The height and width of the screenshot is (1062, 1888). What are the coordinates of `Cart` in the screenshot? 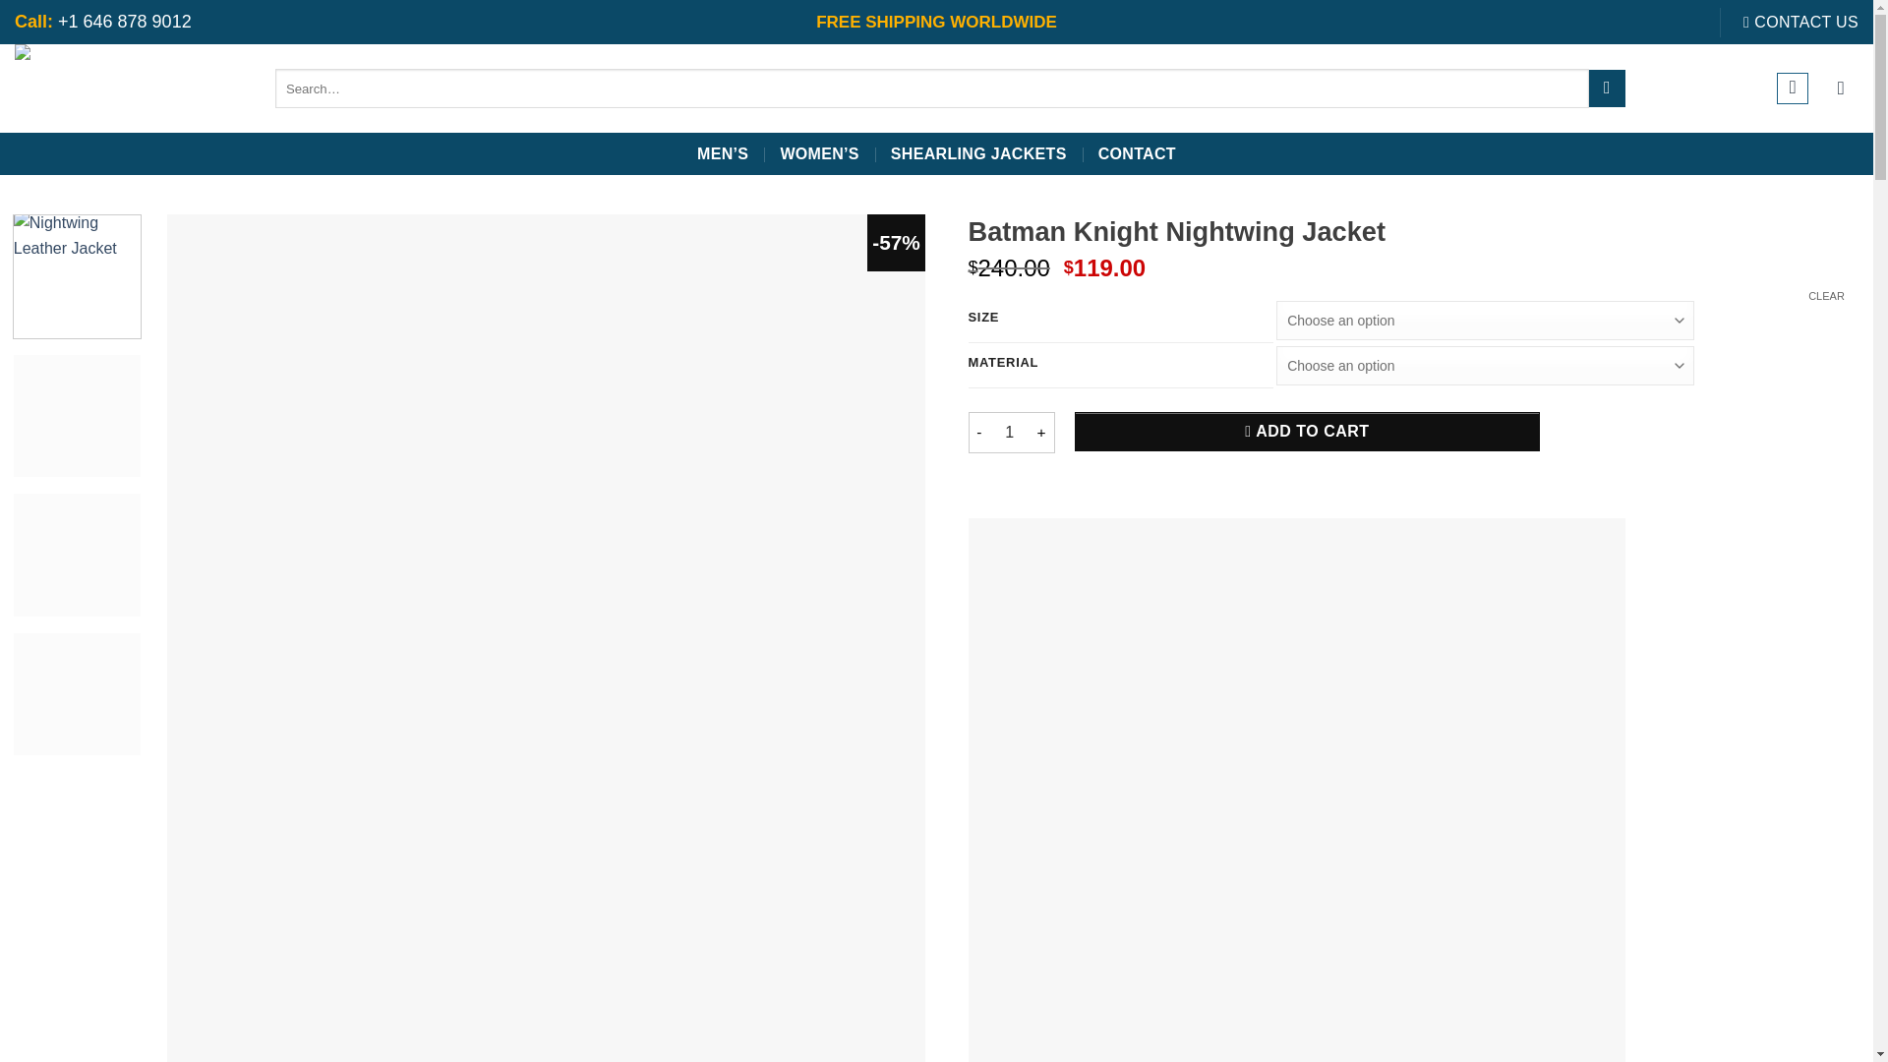 It's located at (1841, 88).